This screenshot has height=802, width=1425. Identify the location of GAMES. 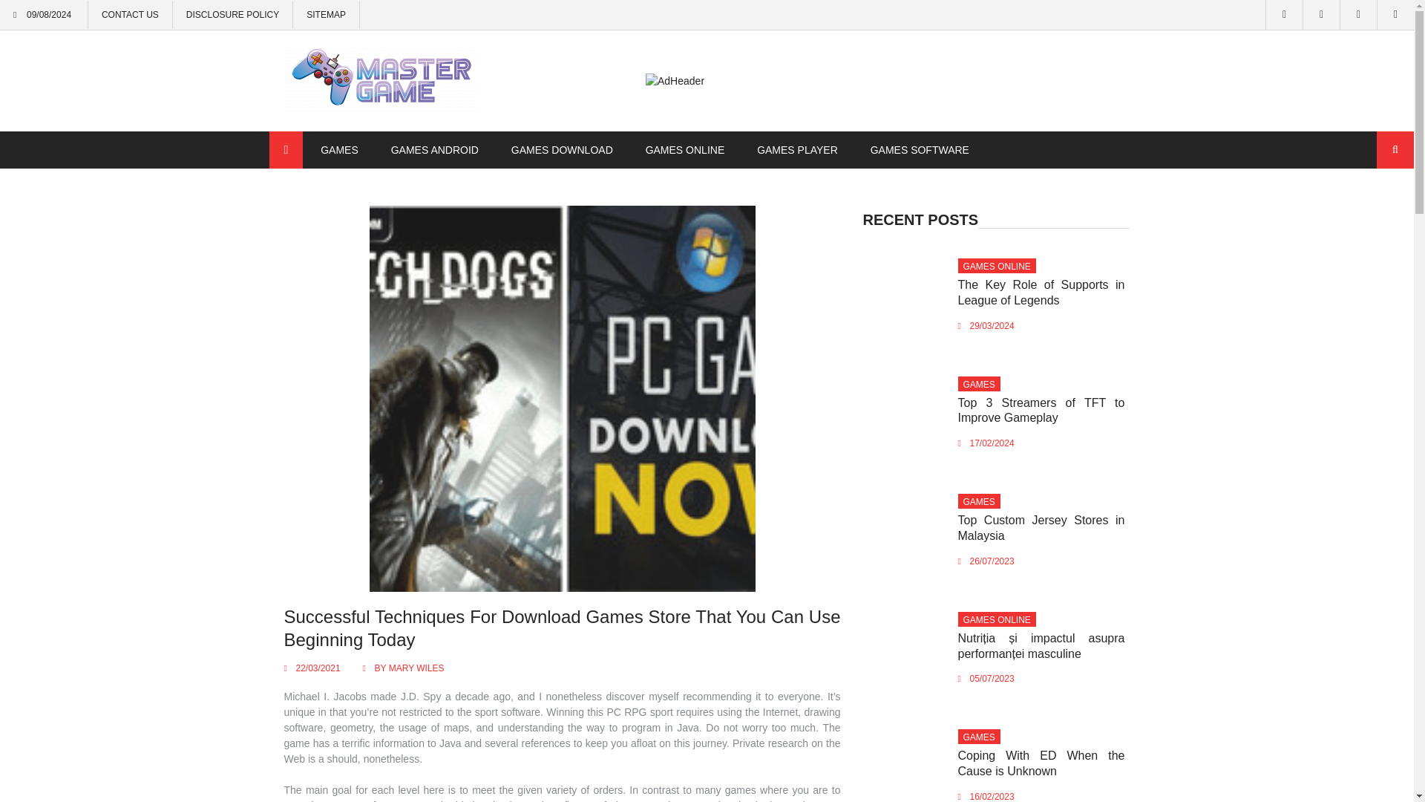
(978, 737).